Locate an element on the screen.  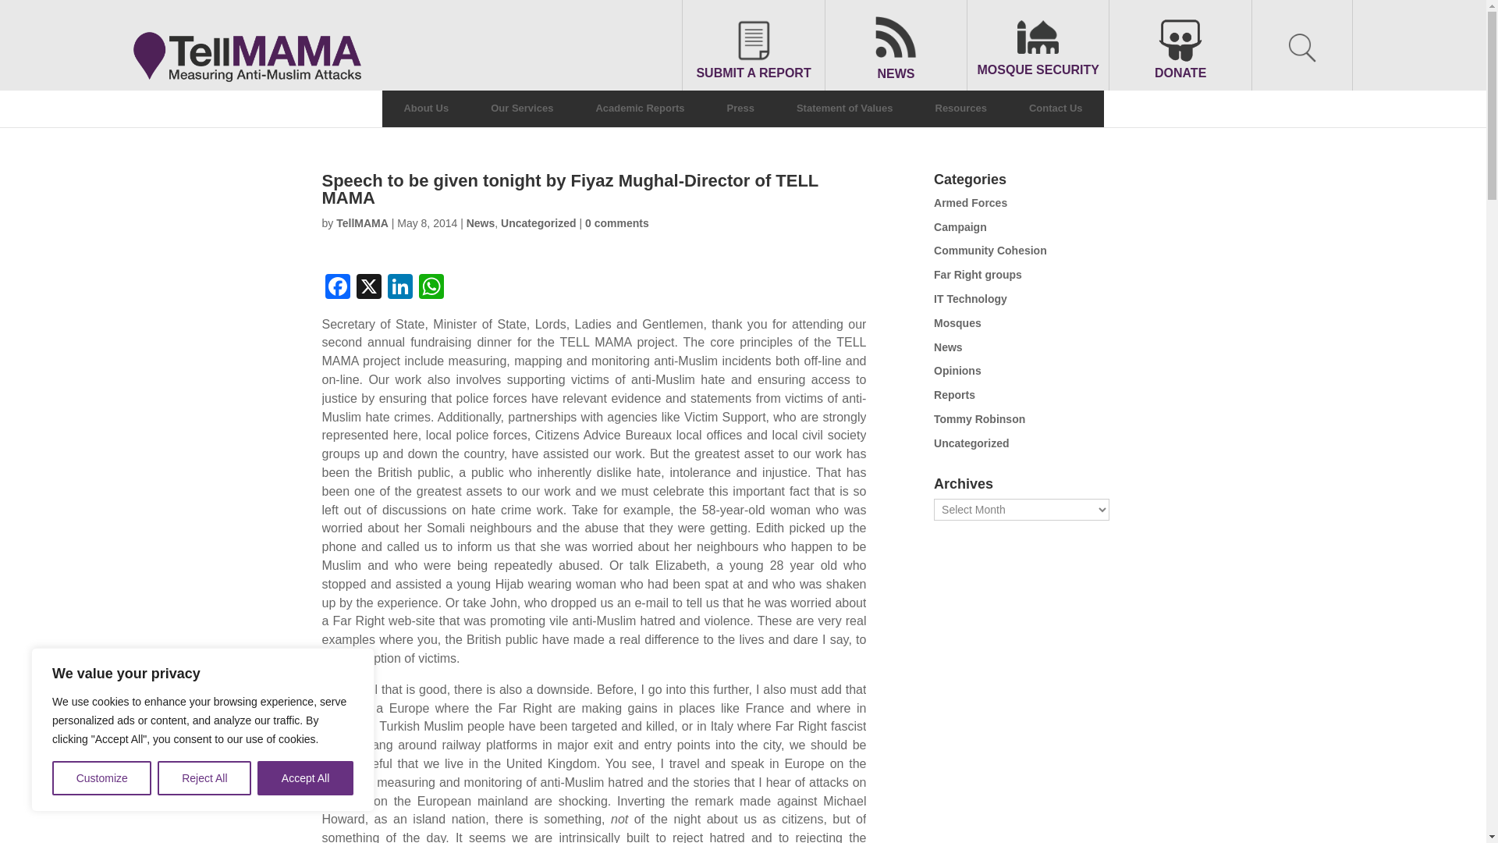
Posts by TellMAMA is located at coordinates (362, 222).